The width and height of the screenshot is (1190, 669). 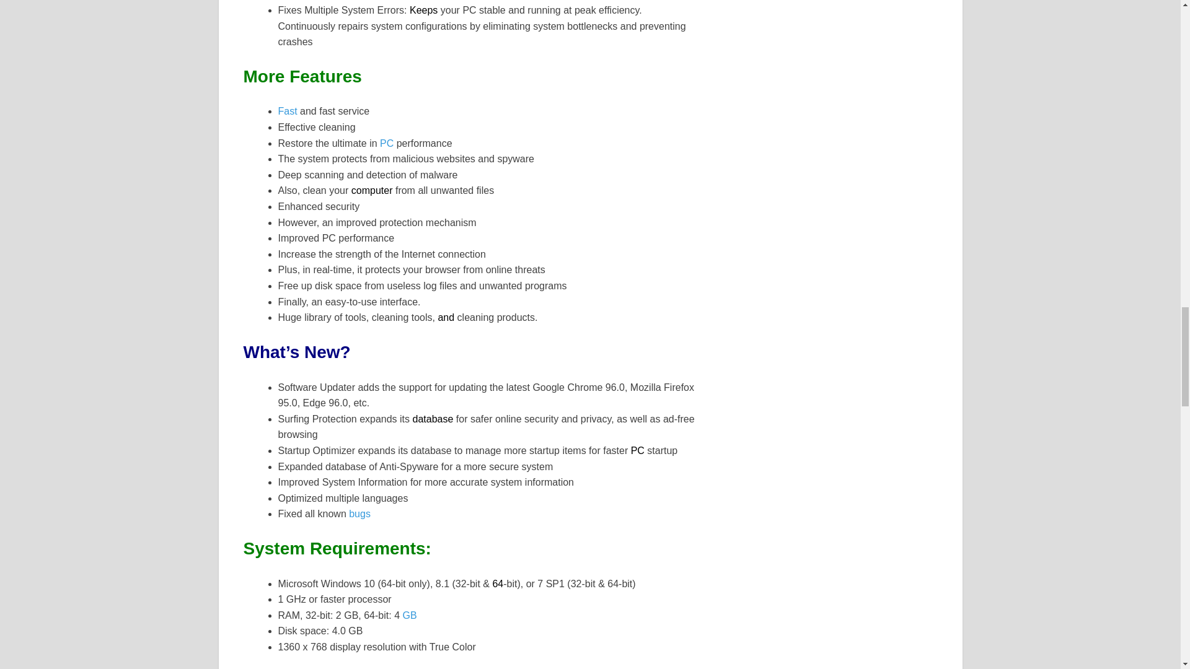 What do you see at coordinates (286, 110) in the screenshot?
I see `Fast` at bounding box center [286, 110].